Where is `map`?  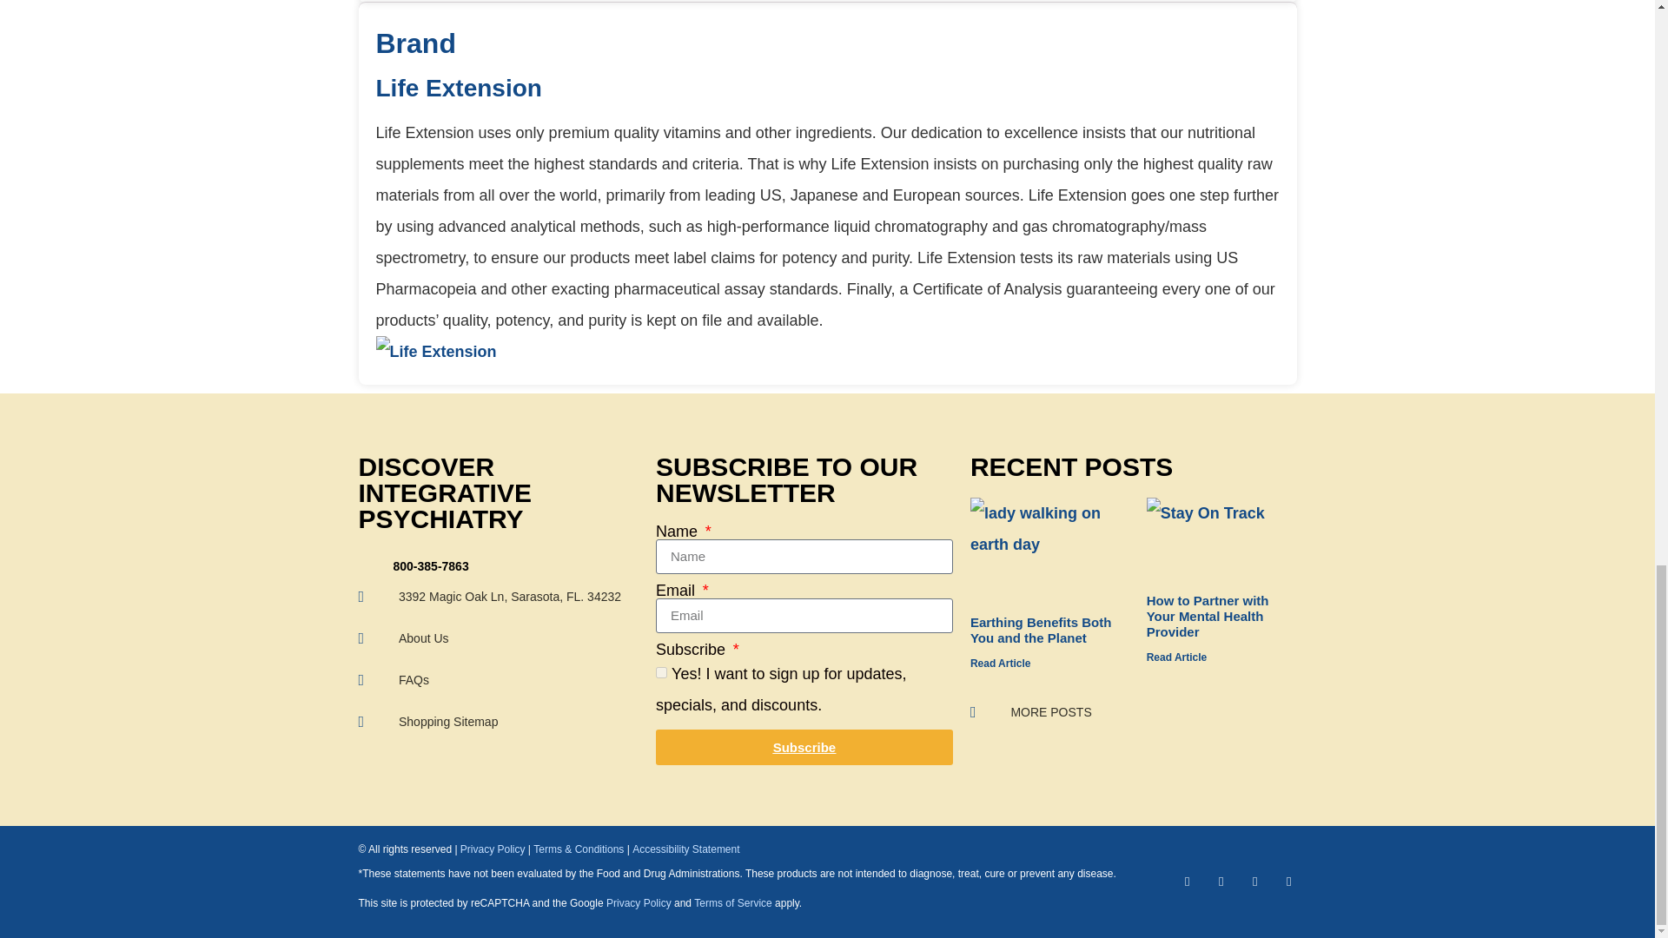
map is located at coordinates (499, 596).